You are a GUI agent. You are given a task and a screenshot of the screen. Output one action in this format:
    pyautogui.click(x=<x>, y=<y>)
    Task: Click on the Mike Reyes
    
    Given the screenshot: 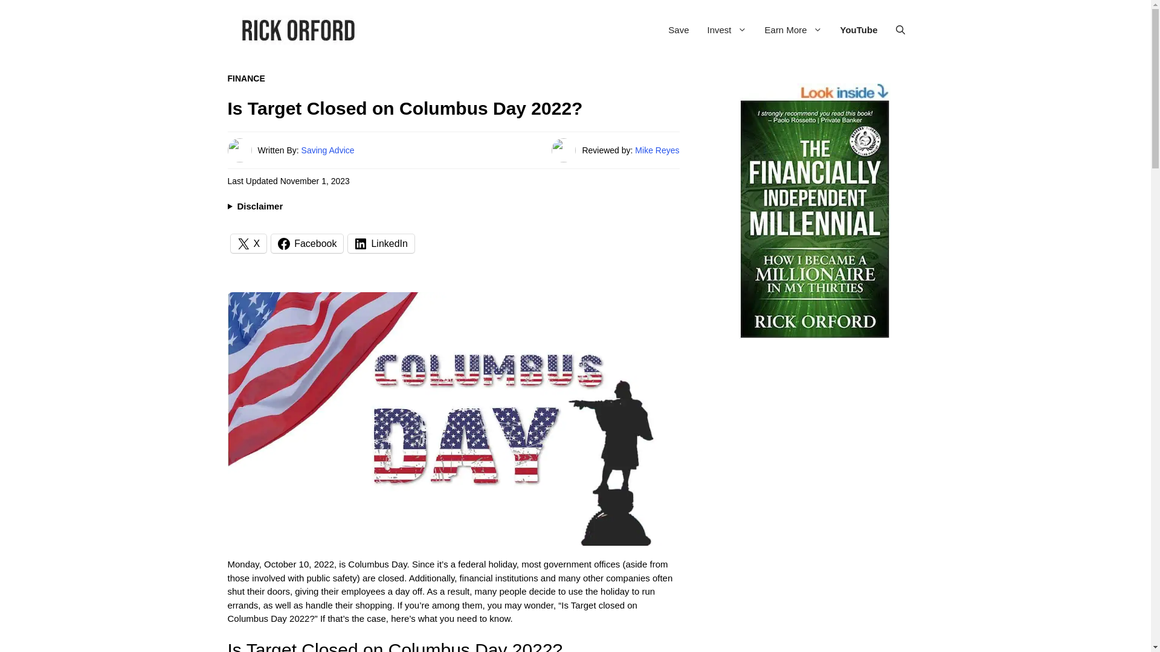 What is the action you would take?
    pyautogui.click(x=656, y=150)
    